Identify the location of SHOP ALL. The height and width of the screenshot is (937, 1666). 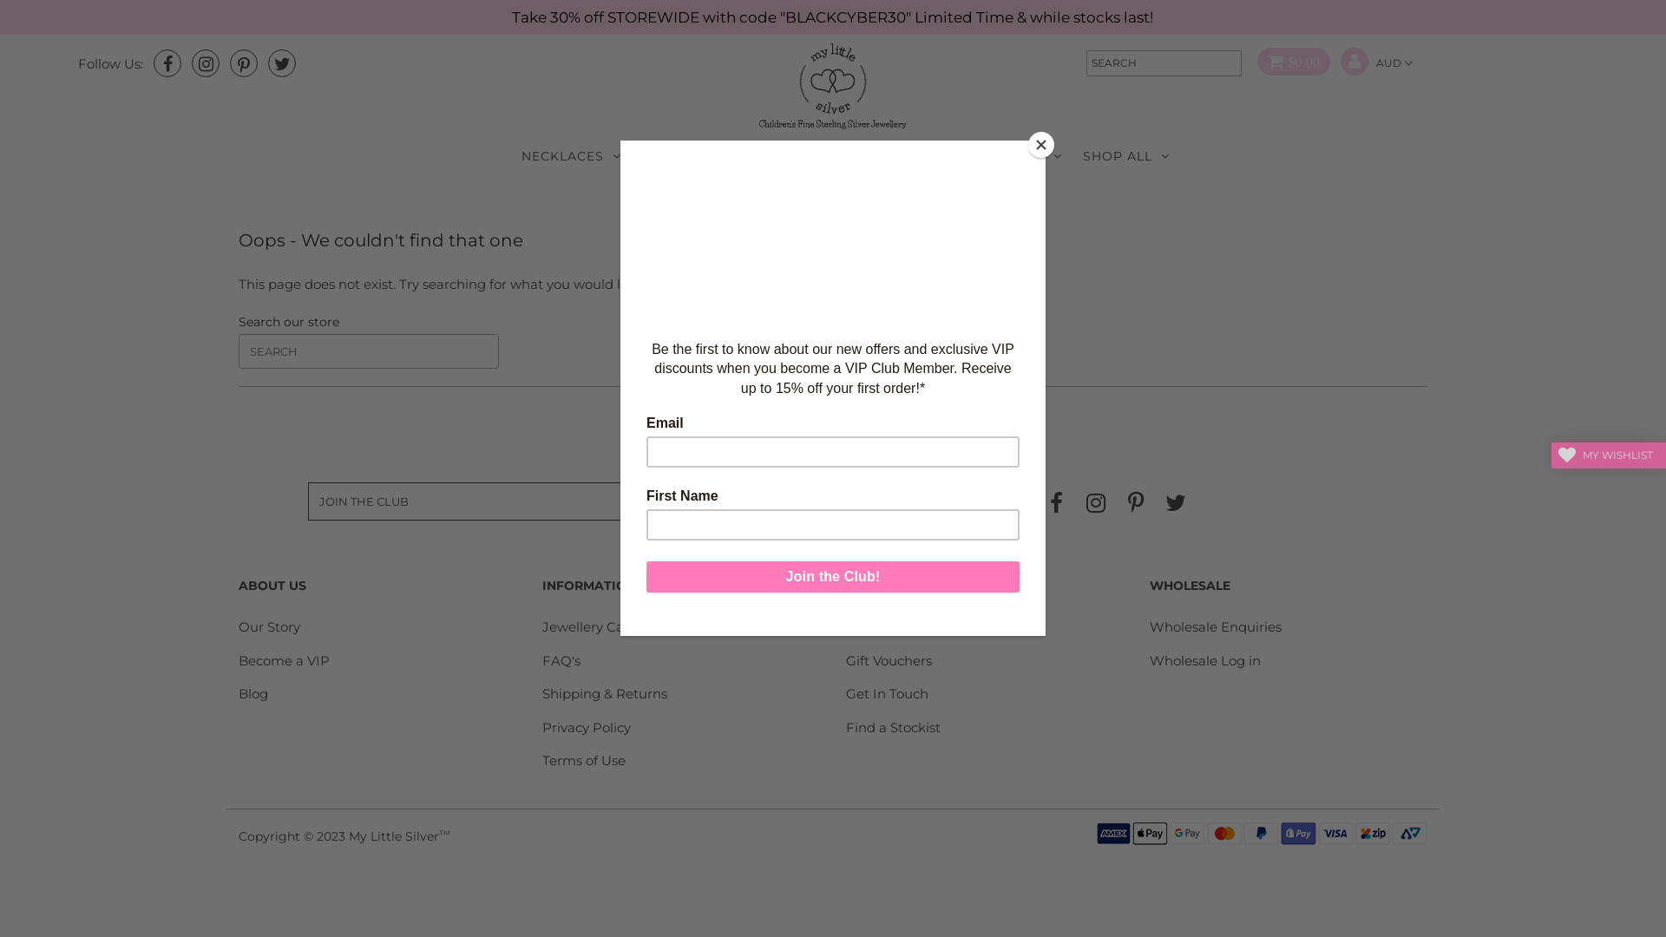
(1126, 156).